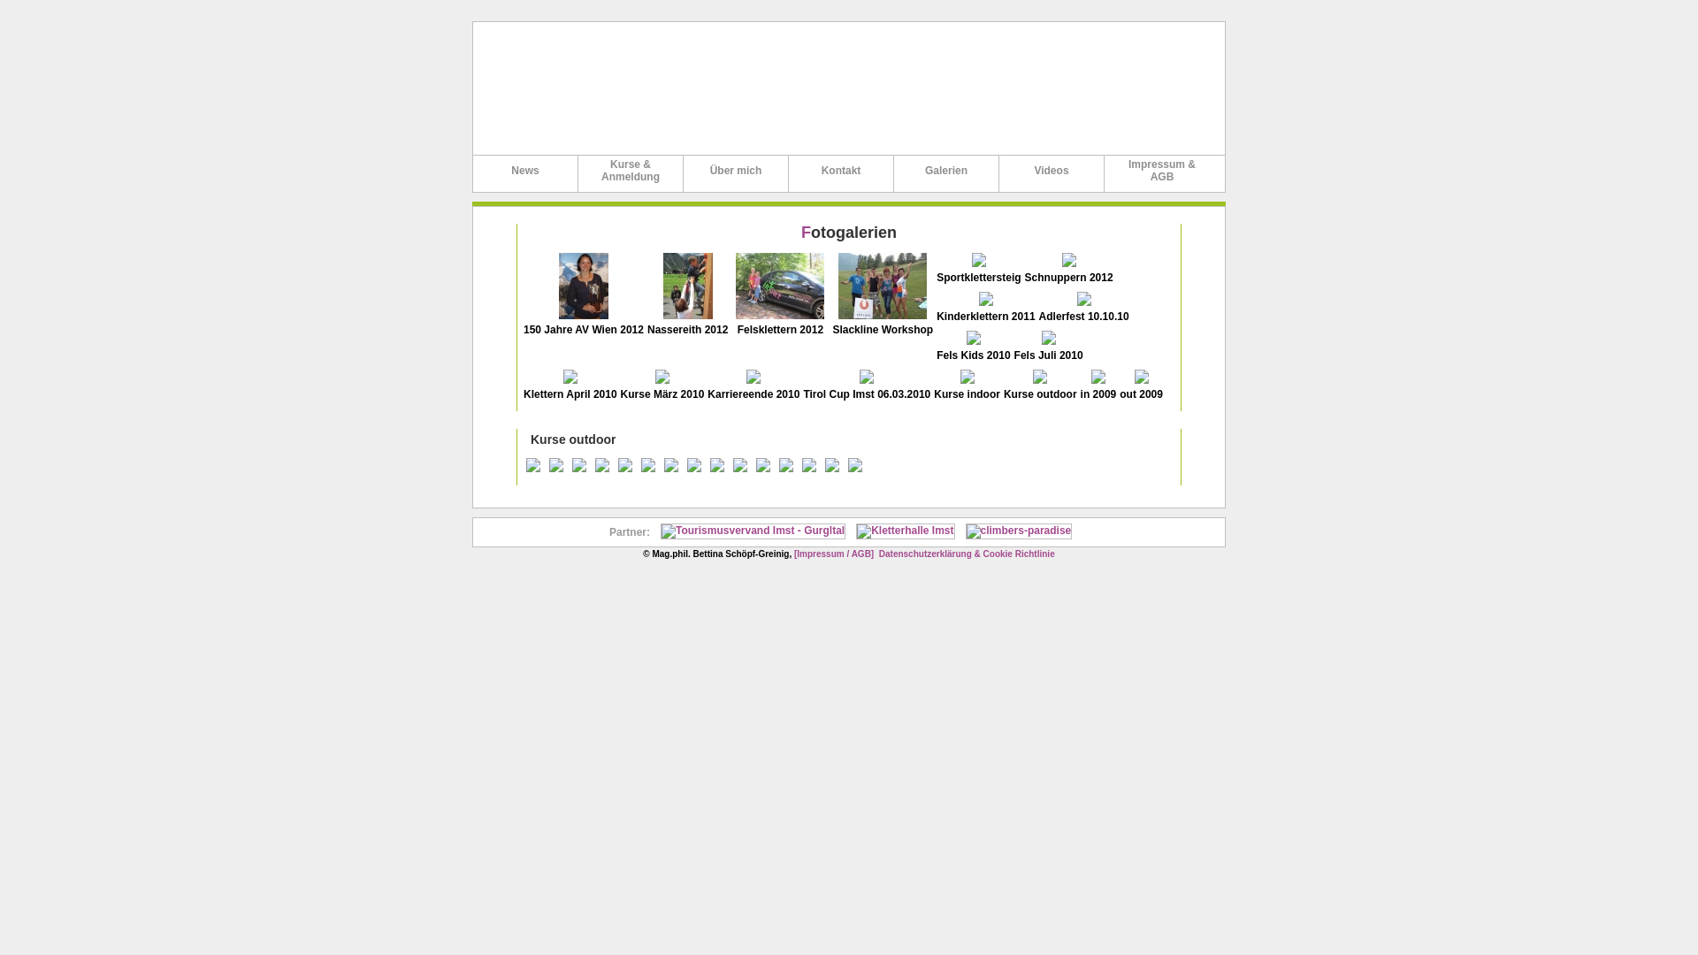 The width and height of the screenshot is (1698, 955). Describe the element at coordinates (946, 179) in the screenshot. I see `Galerien` at that location.